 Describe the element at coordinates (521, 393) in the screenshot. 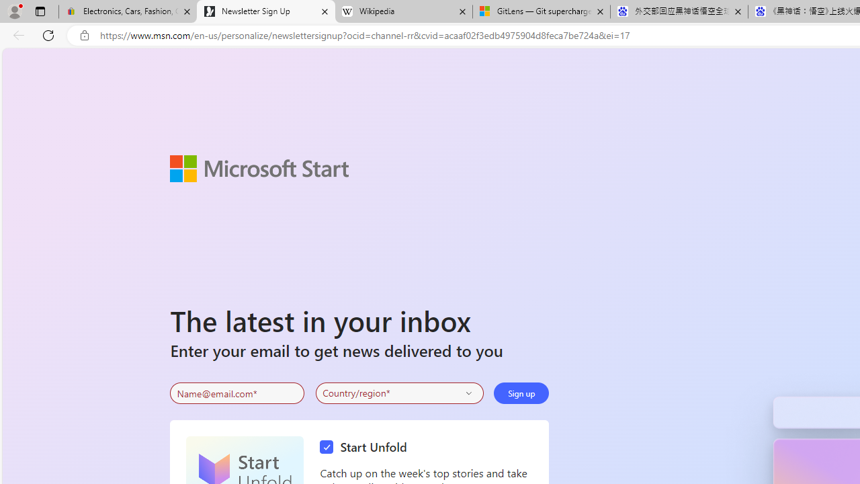

I see `Sign up` at that location.